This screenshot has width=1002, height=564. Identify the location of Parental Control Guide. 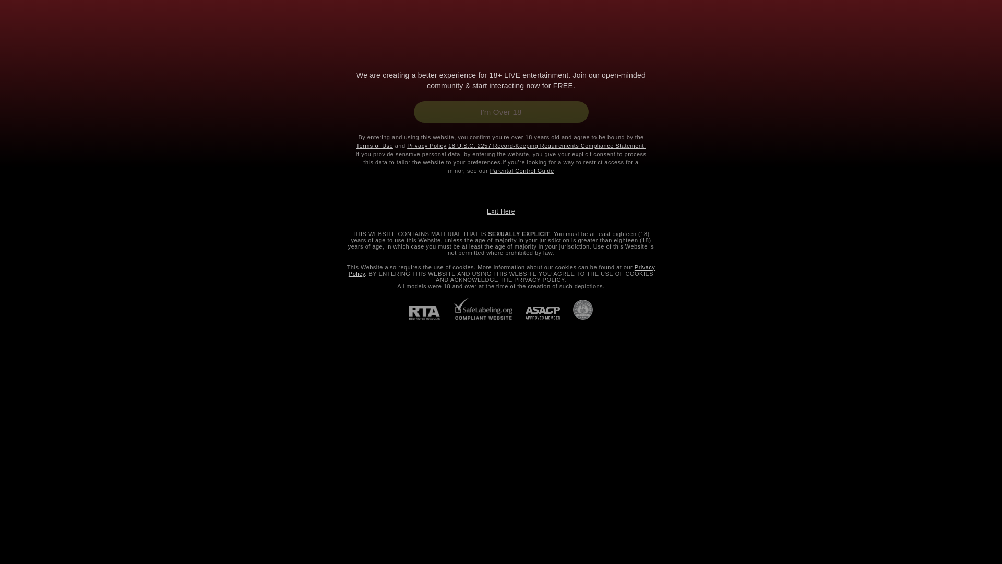
(522, 170).